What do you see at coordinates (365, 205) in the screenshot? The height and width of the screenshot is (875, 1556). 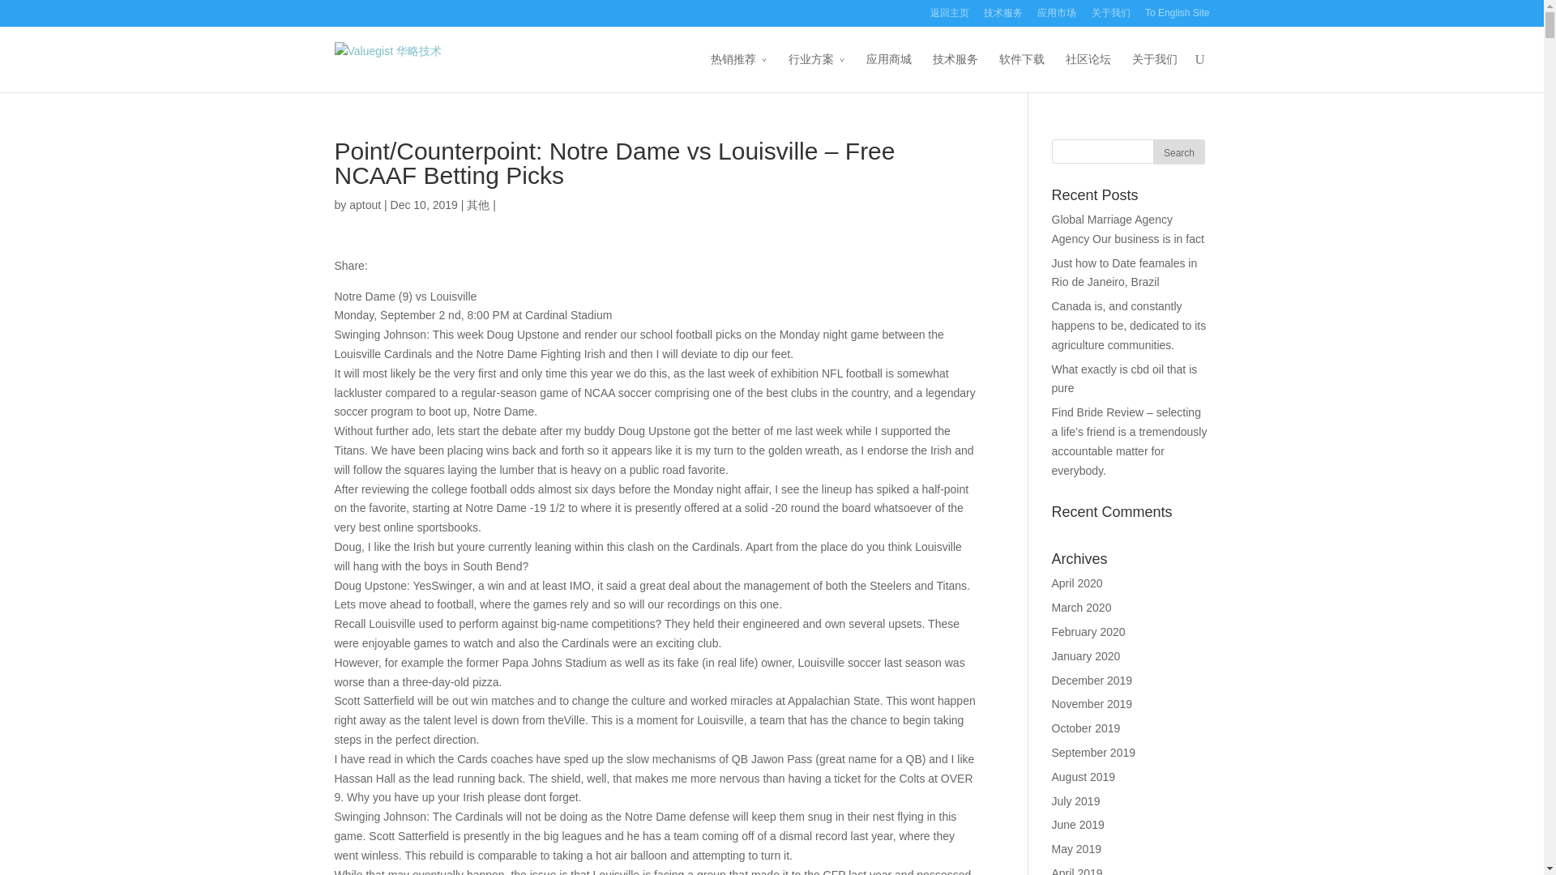 I see `aptout` at bounding box center [365, 205].